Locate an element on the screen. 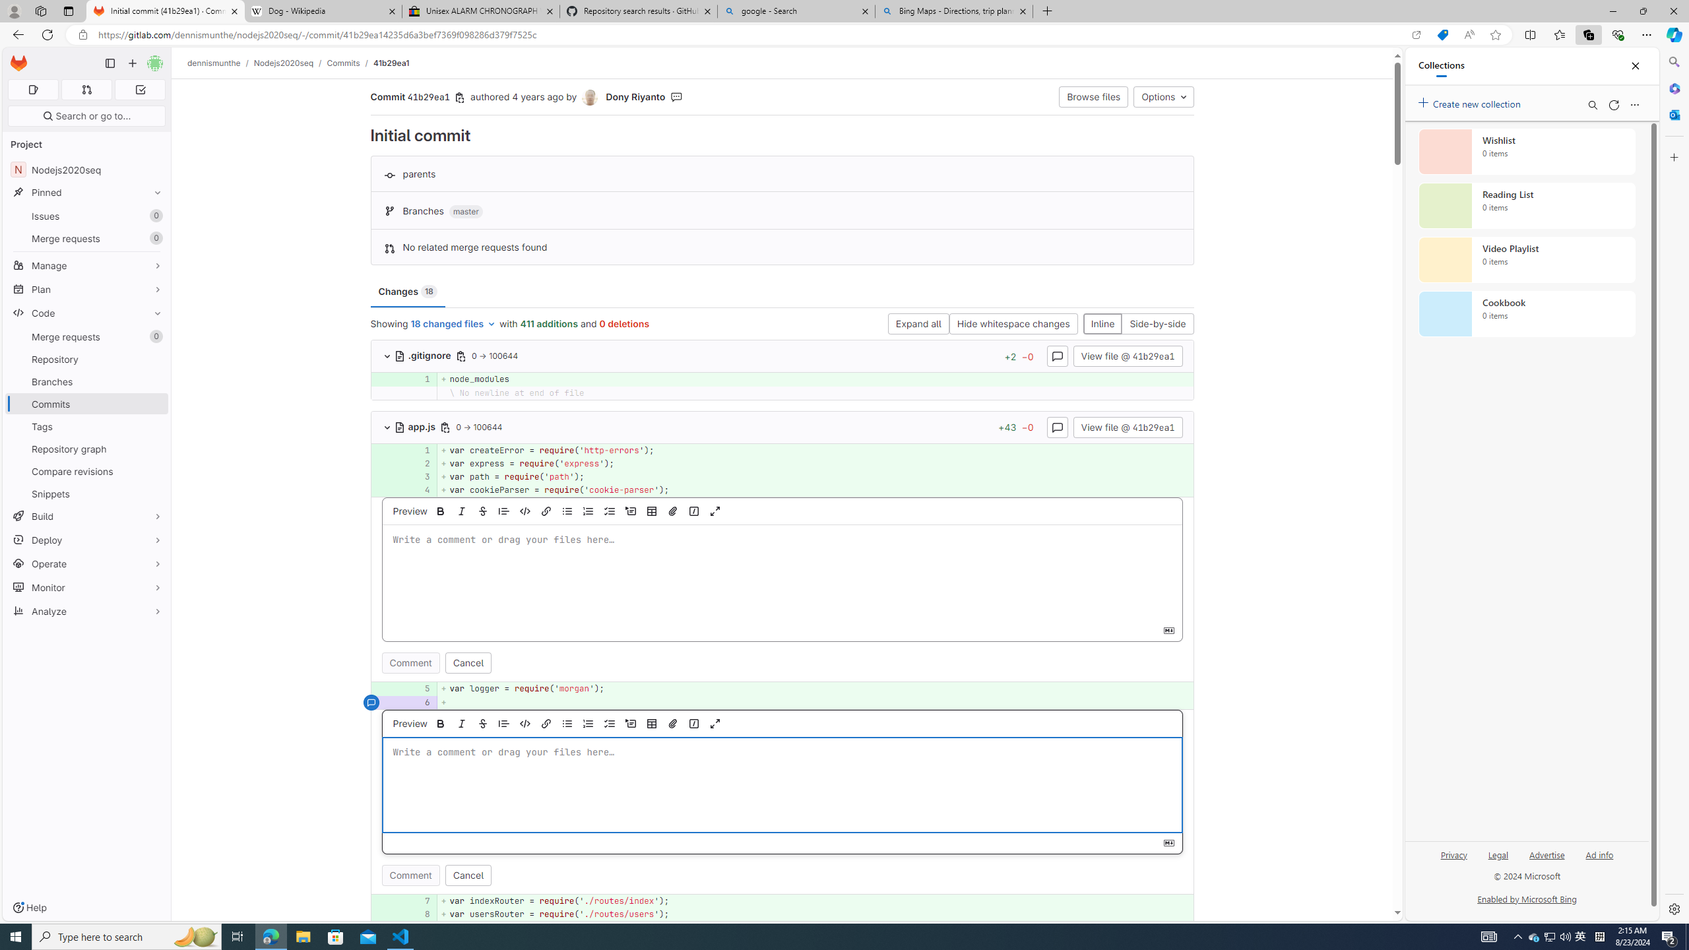  +  is located at coordinates (815, 702).